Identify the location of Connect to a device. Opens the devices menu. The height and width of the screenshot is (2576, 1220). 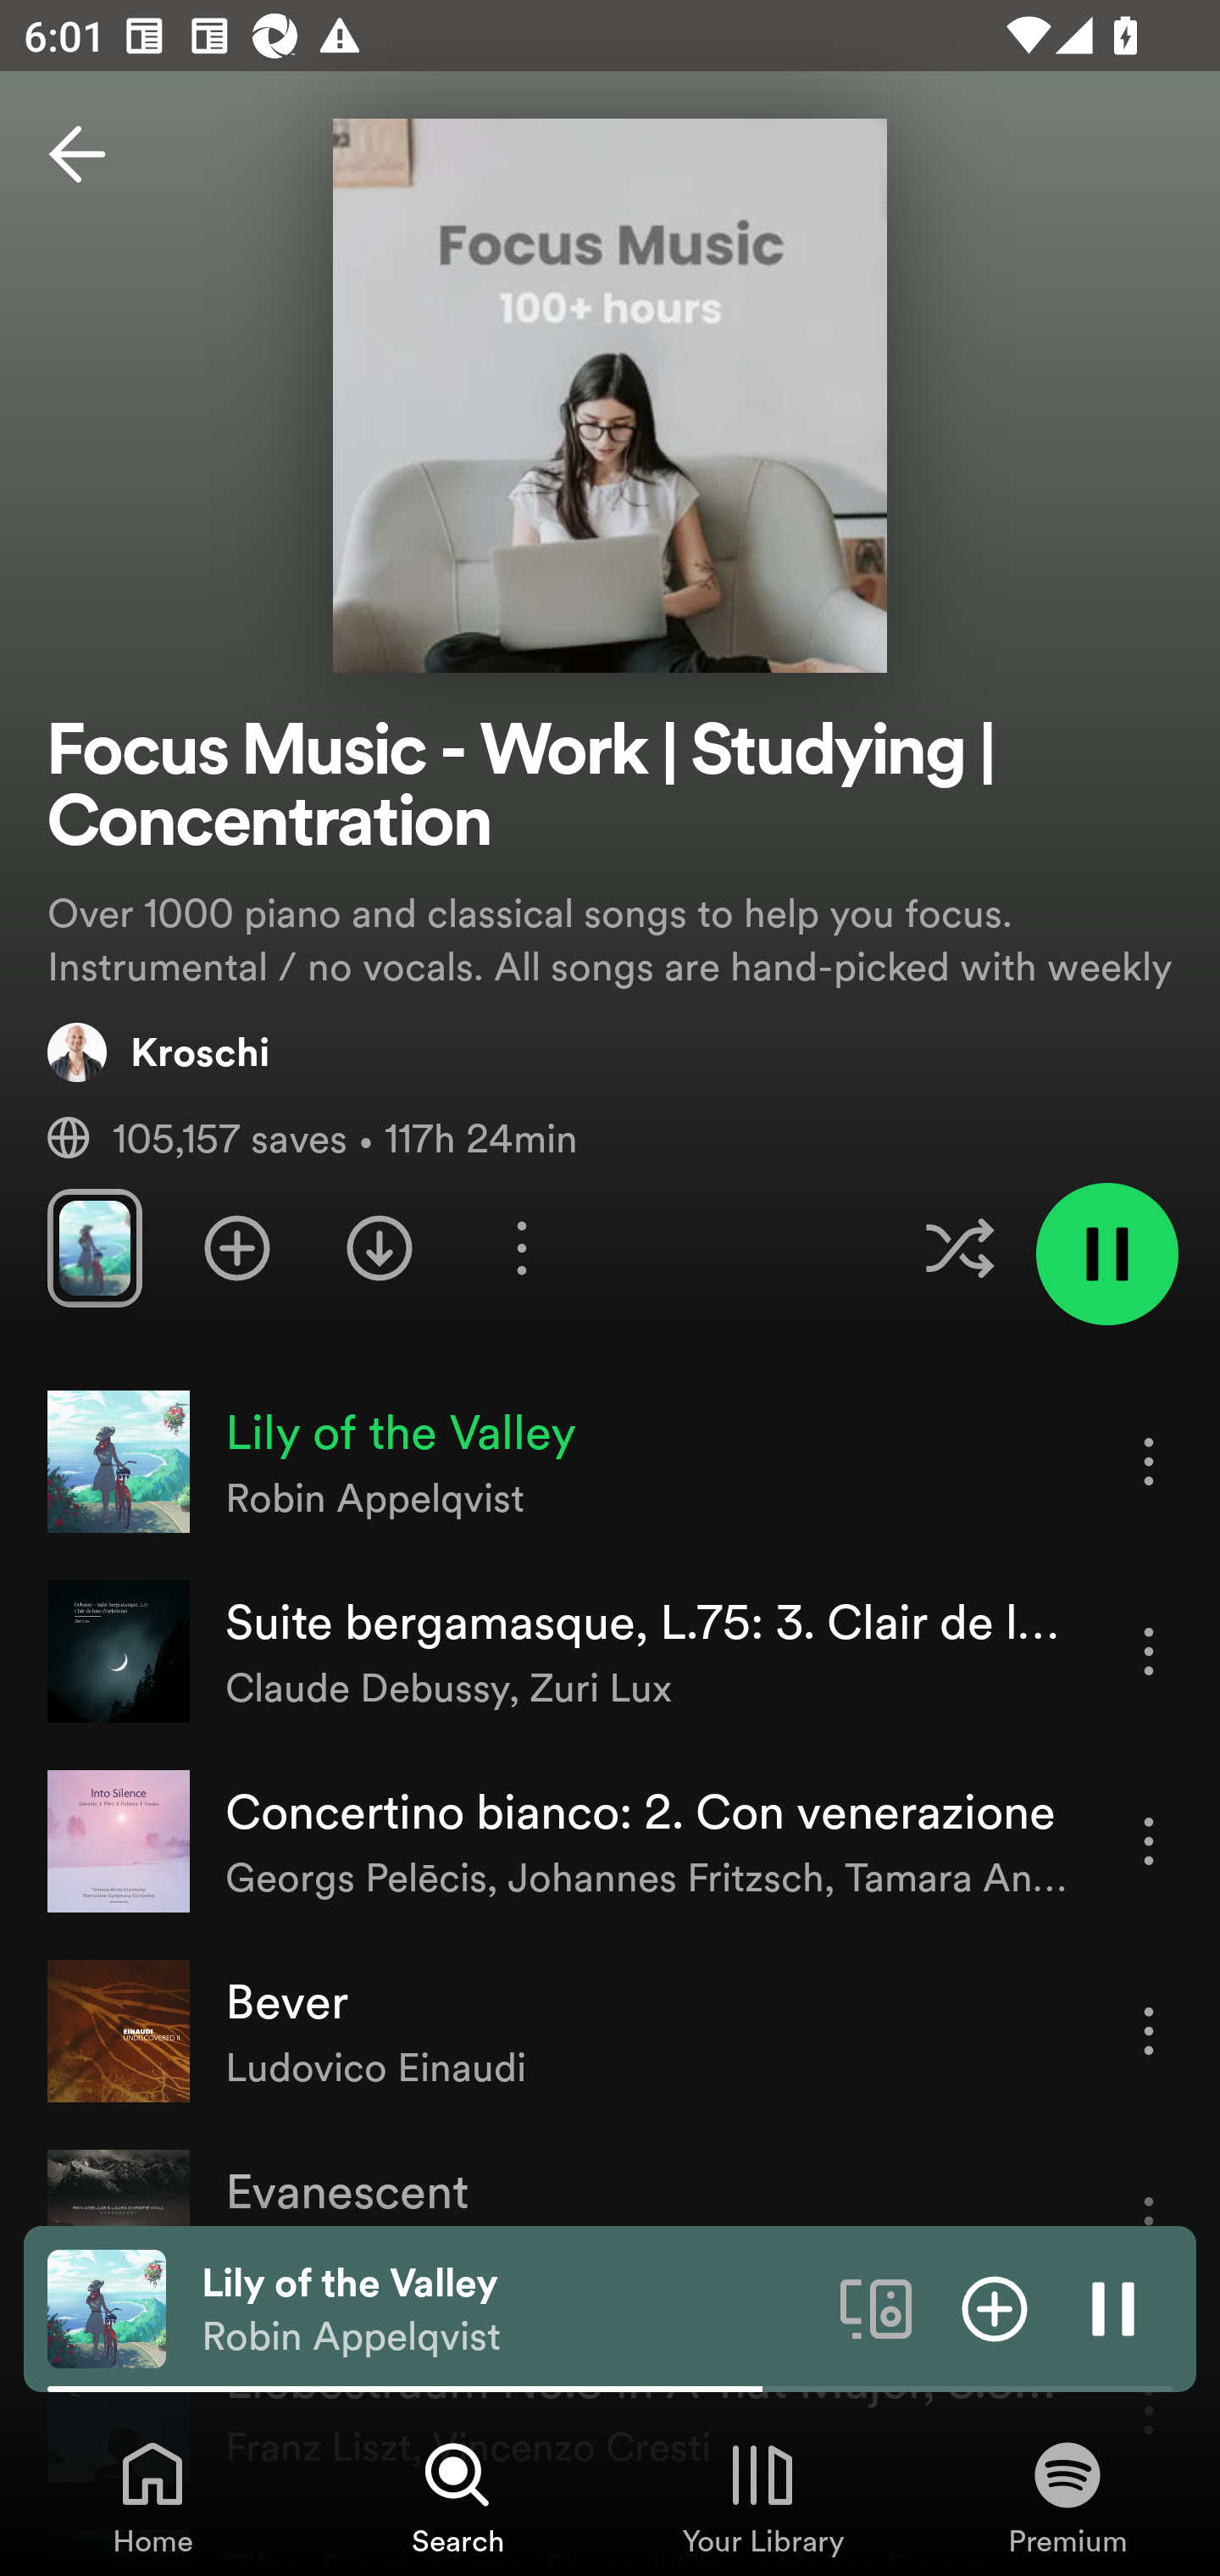
(876, 2307).